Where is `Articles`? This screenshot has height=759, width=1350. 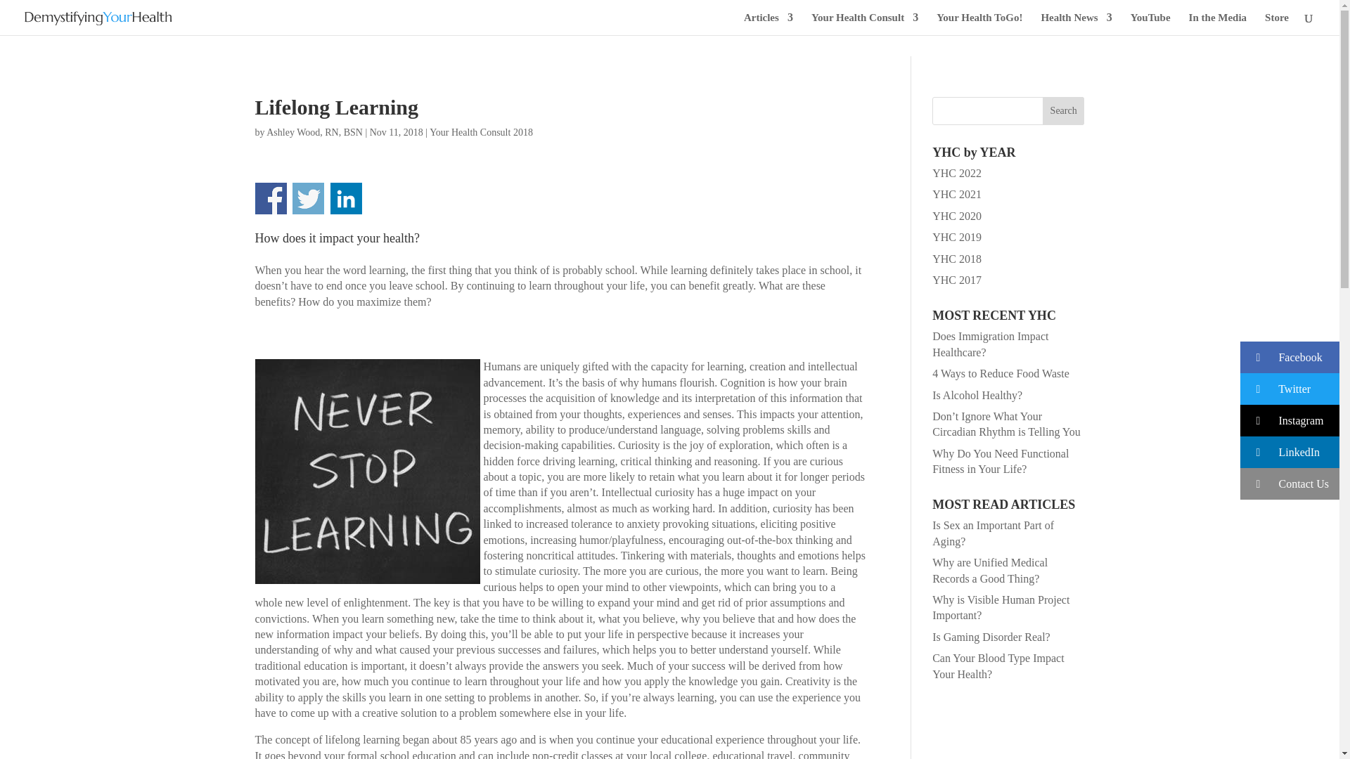 Articles is located at coordinates (768, 24).